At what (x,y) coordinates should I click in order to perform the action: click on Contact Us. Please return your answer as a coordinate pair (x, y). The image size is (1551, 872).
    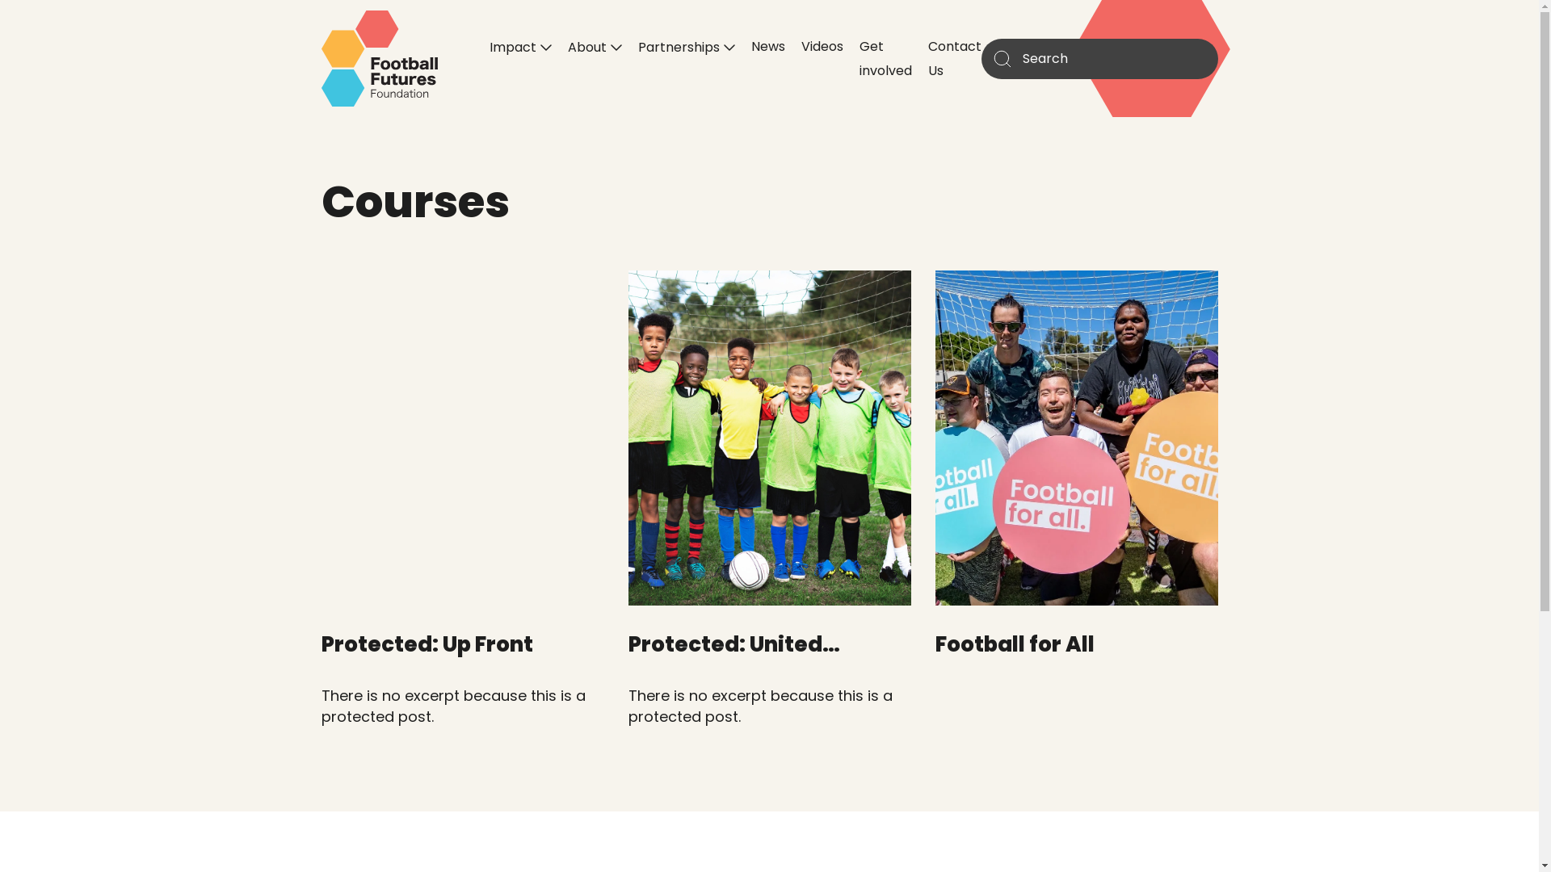
    Looking at the image, I should click on (954, 58).